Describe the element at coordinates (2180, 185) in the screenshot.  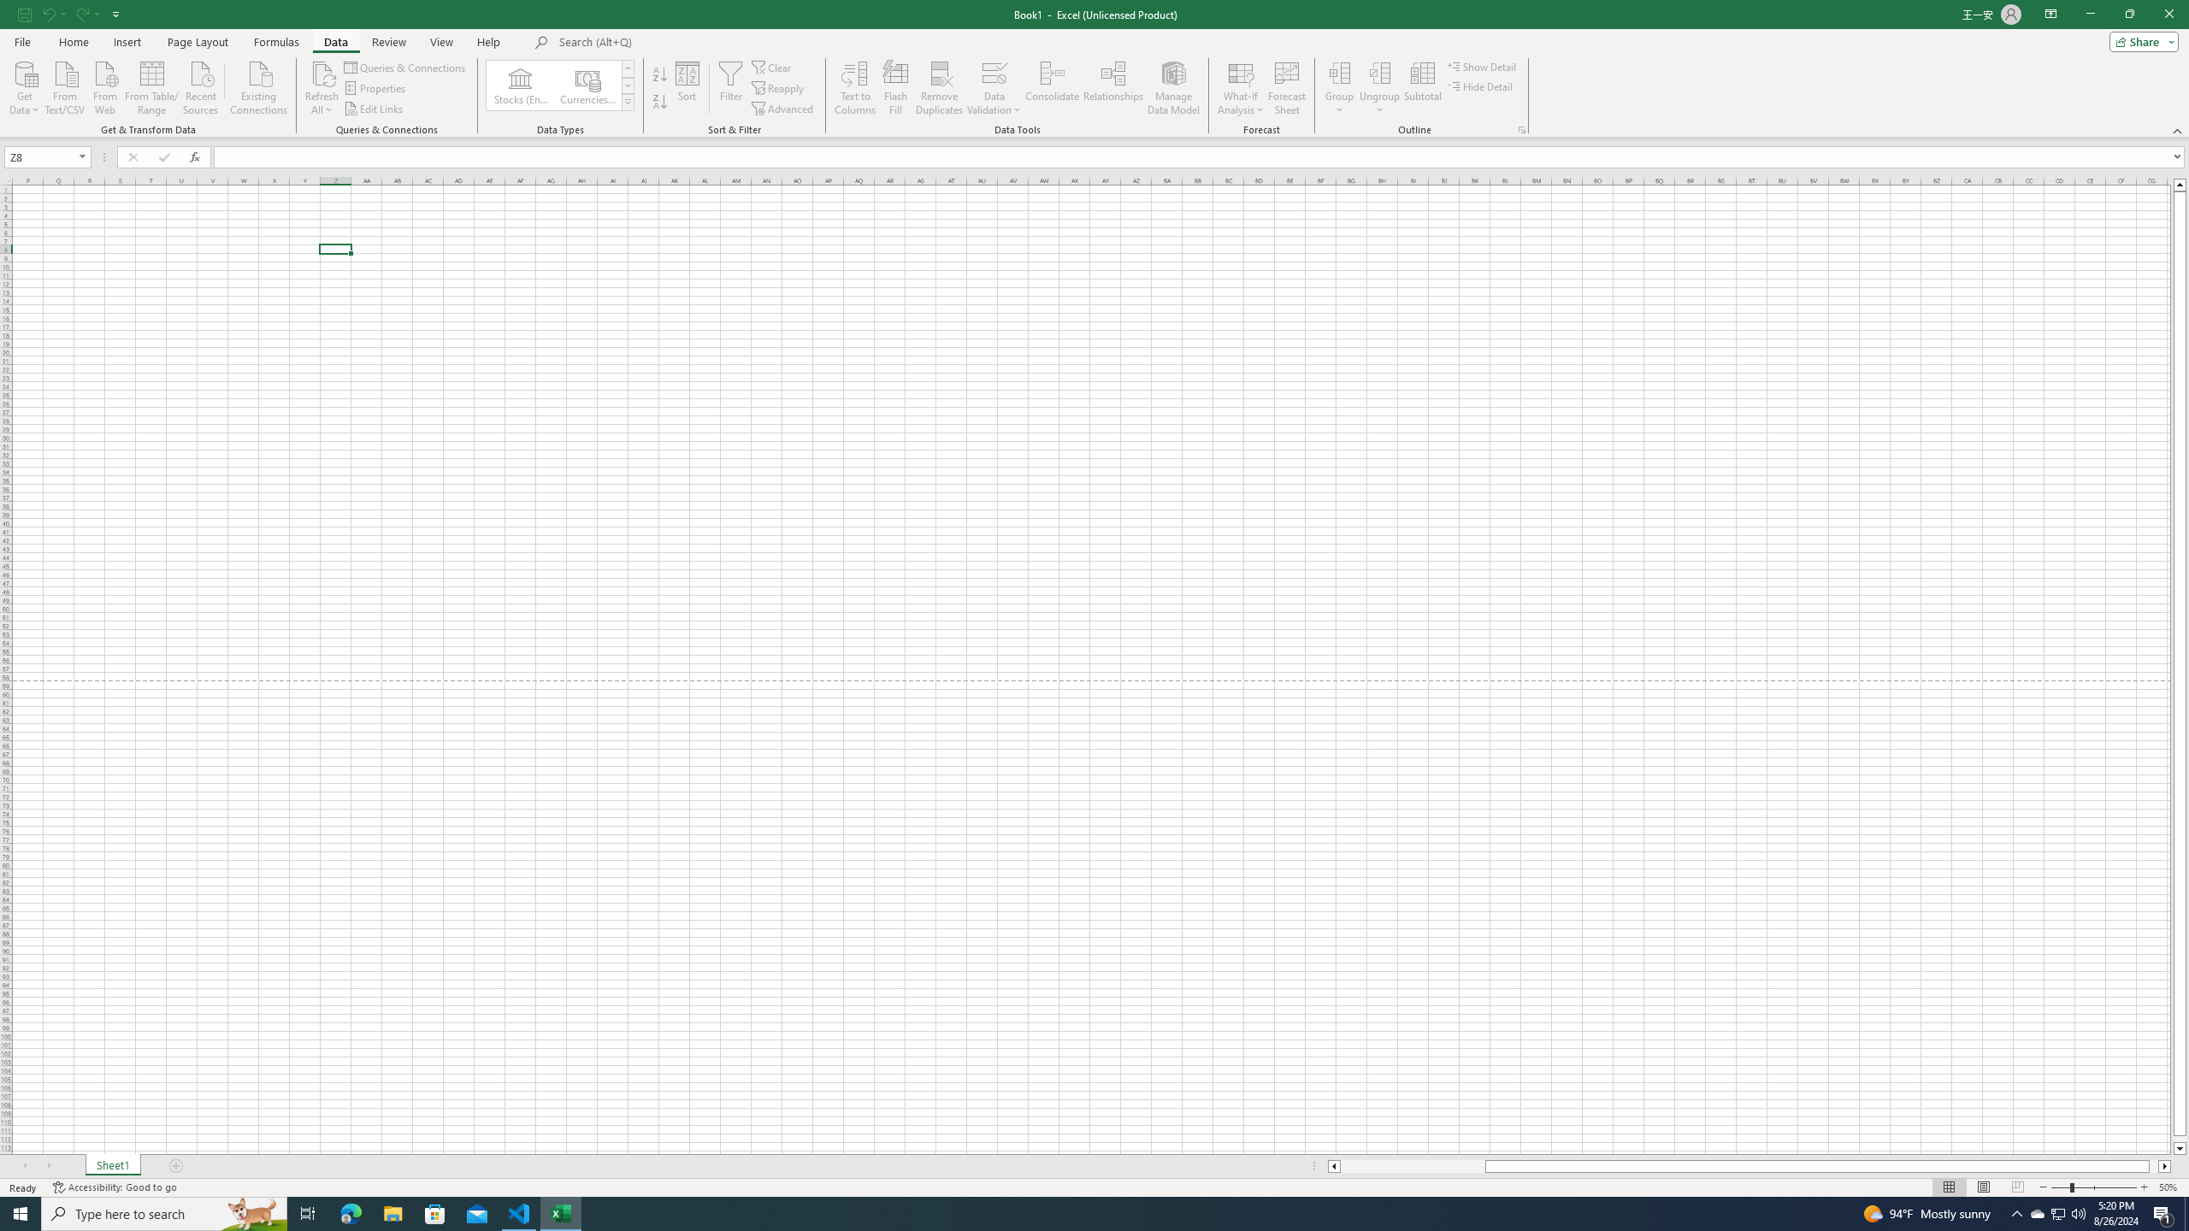
I see `Line up` at that location.